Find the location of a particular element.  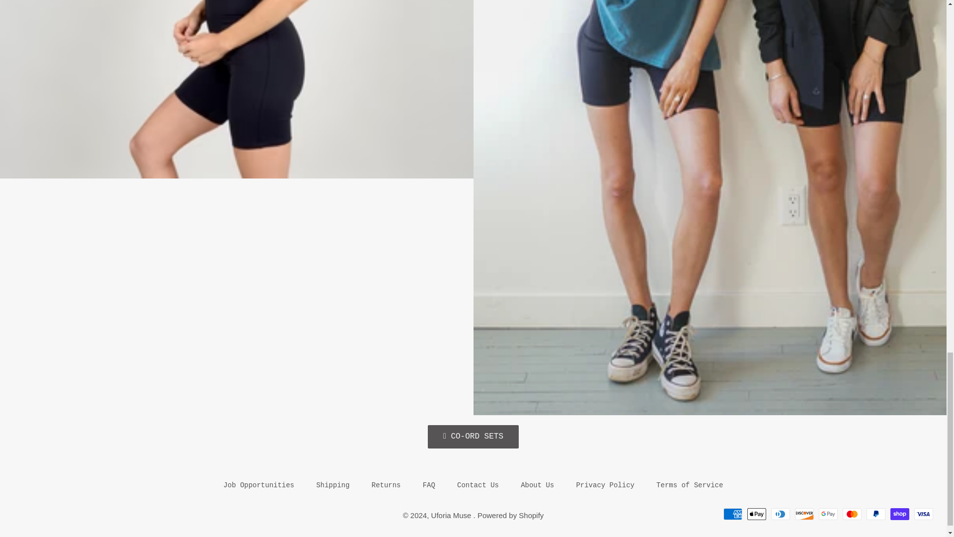

Apple Pay is located at coordinates (756, 514).